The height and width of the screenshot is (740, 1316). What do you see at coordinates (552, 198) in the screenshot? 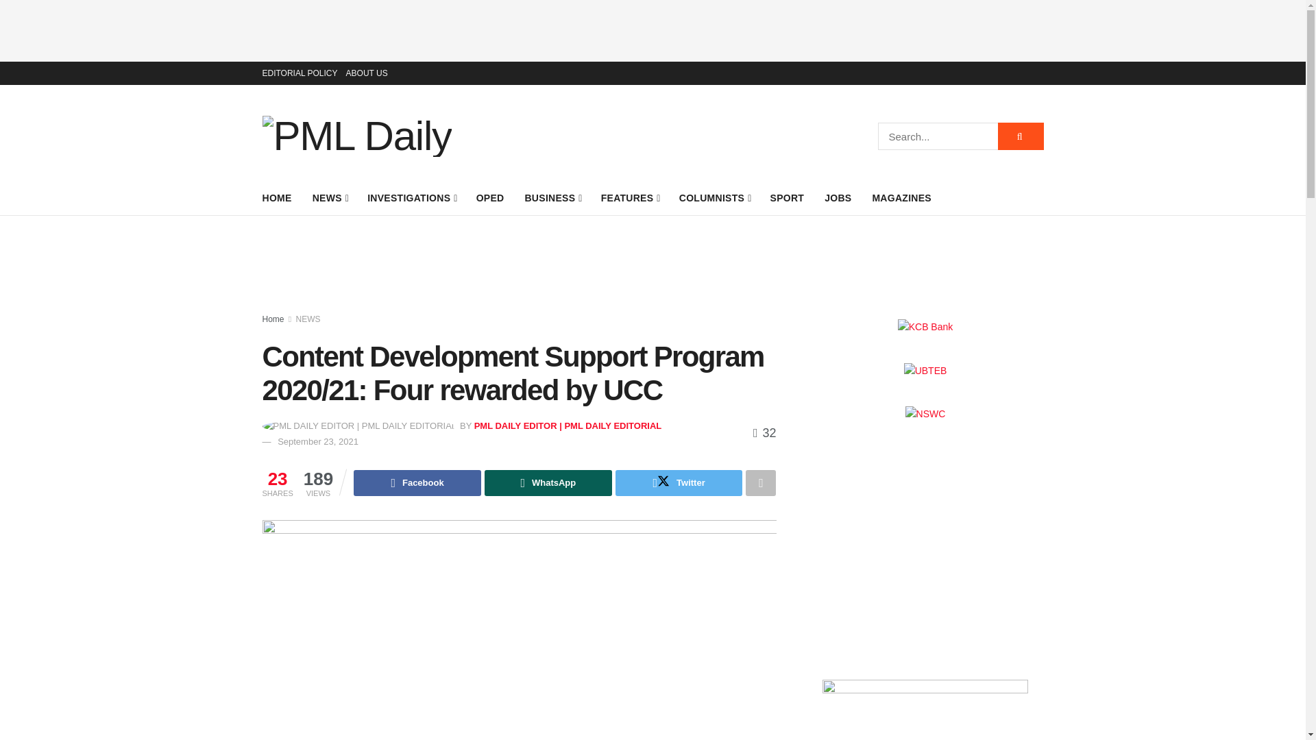
I see `BUSINESS` at bounding box center [552, 198].